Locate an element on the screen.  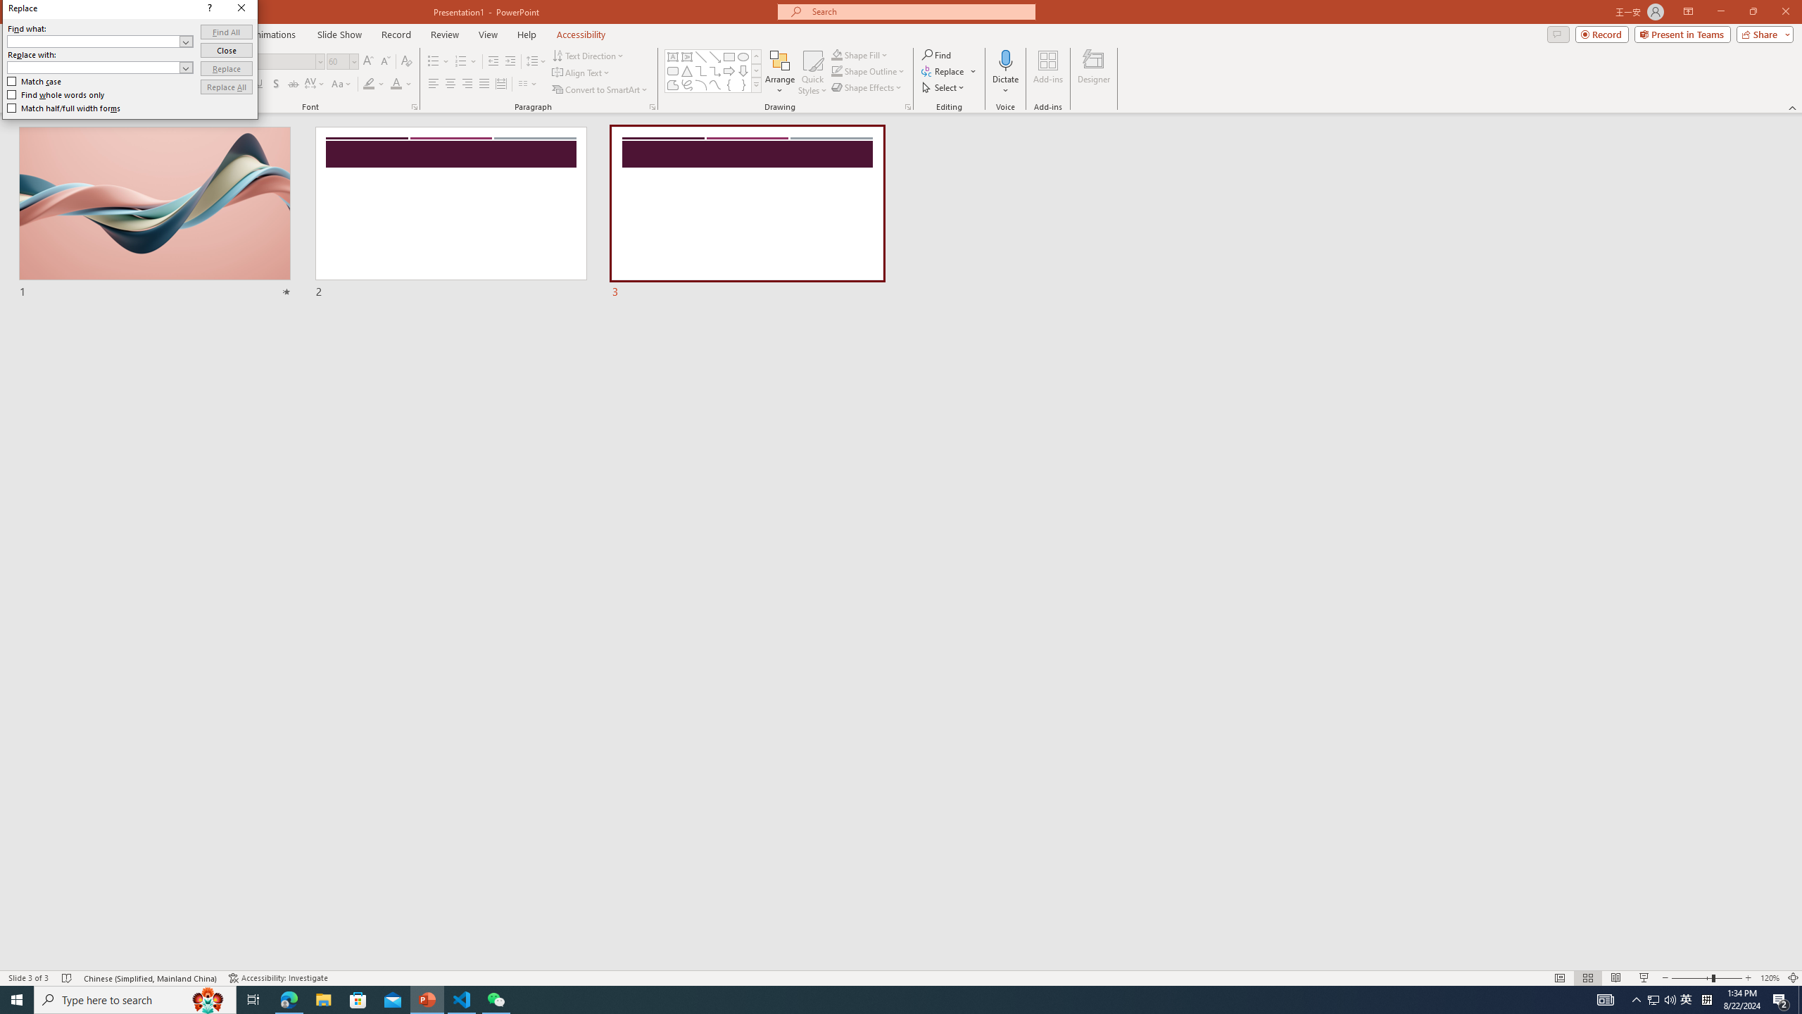
Find what is located at coordinates (100, 41).